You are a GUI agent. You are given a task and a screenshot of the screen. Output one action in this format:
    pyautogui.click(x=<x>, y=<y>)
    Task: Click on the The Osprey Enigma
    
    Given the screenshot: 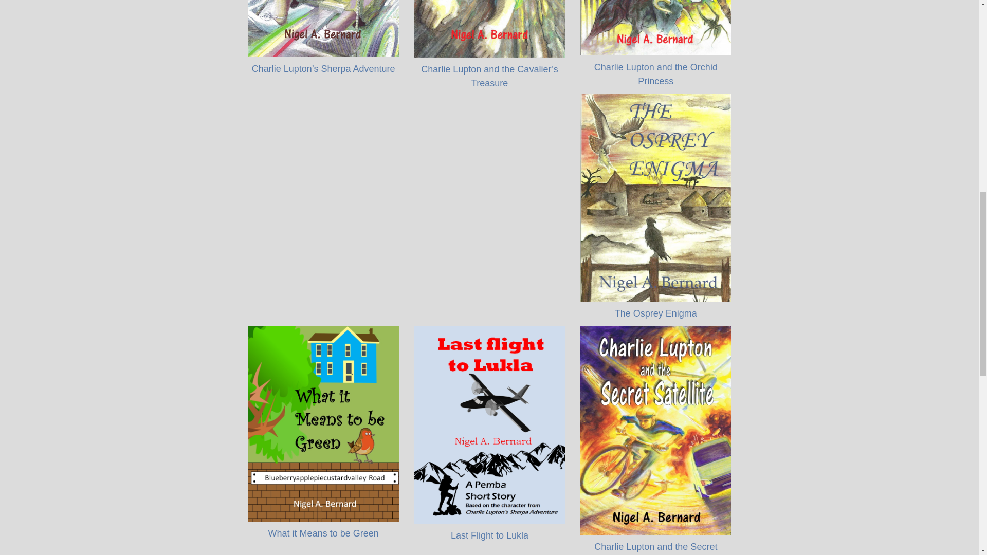 What is the action you would take?
    pyautogui.click(x=656, y=313)
    